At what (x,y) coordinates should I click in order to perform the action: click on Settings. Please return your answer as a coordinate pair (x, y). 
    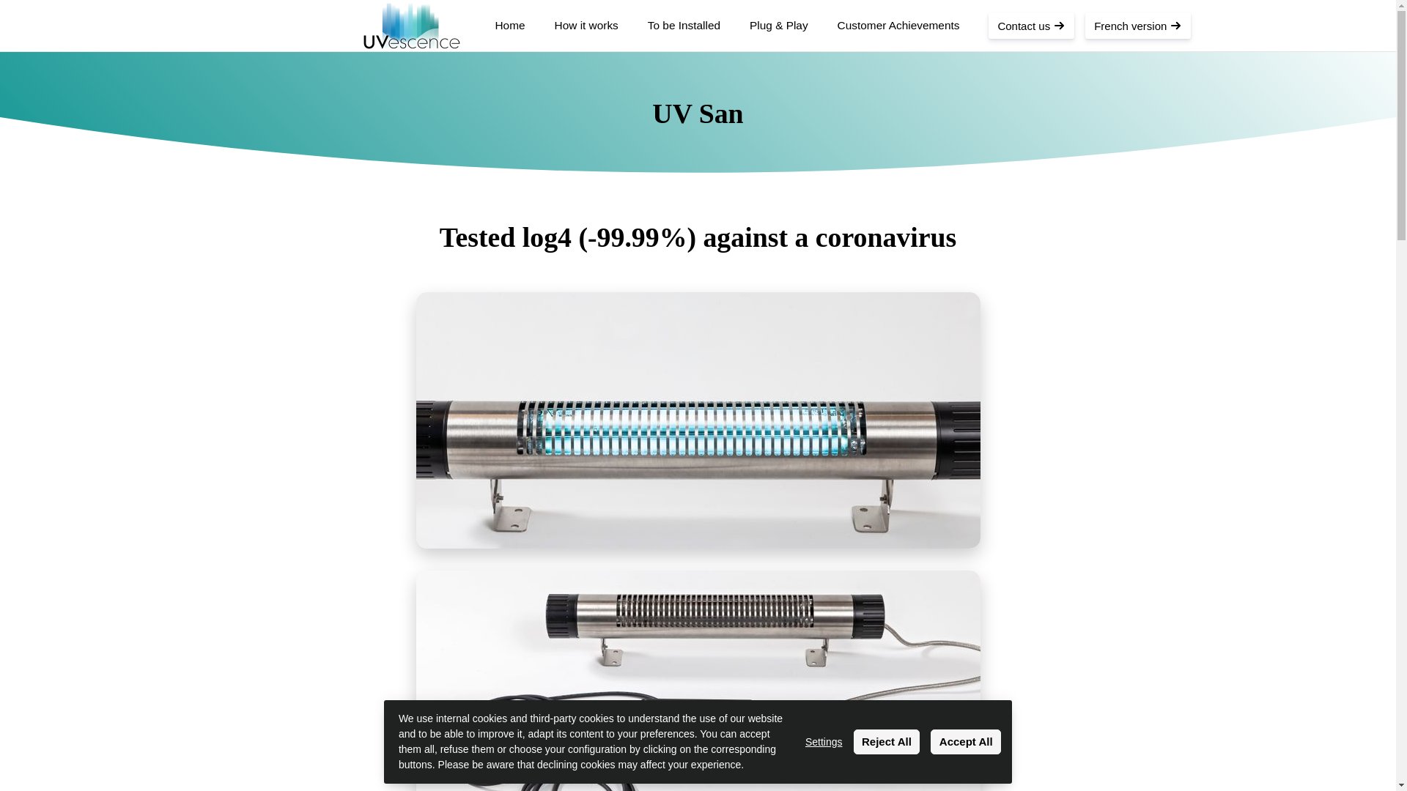
    Looking at the image, I should click on (824, 741).